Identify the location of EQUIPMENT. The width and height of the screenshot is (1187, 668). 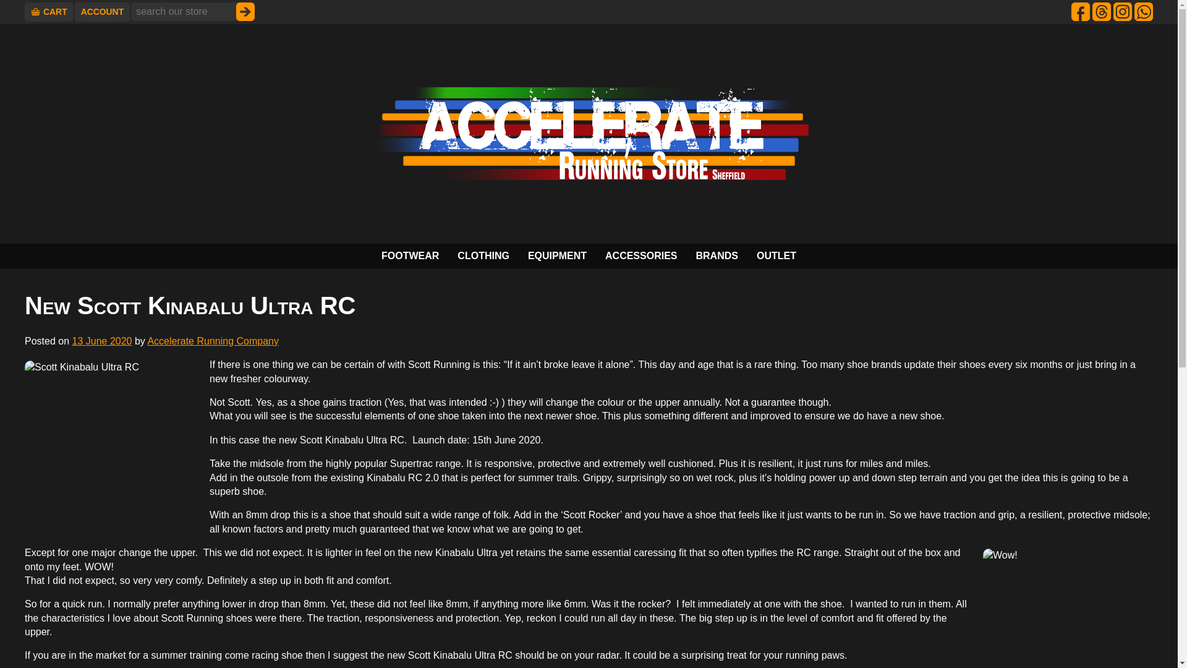
(557, 256).